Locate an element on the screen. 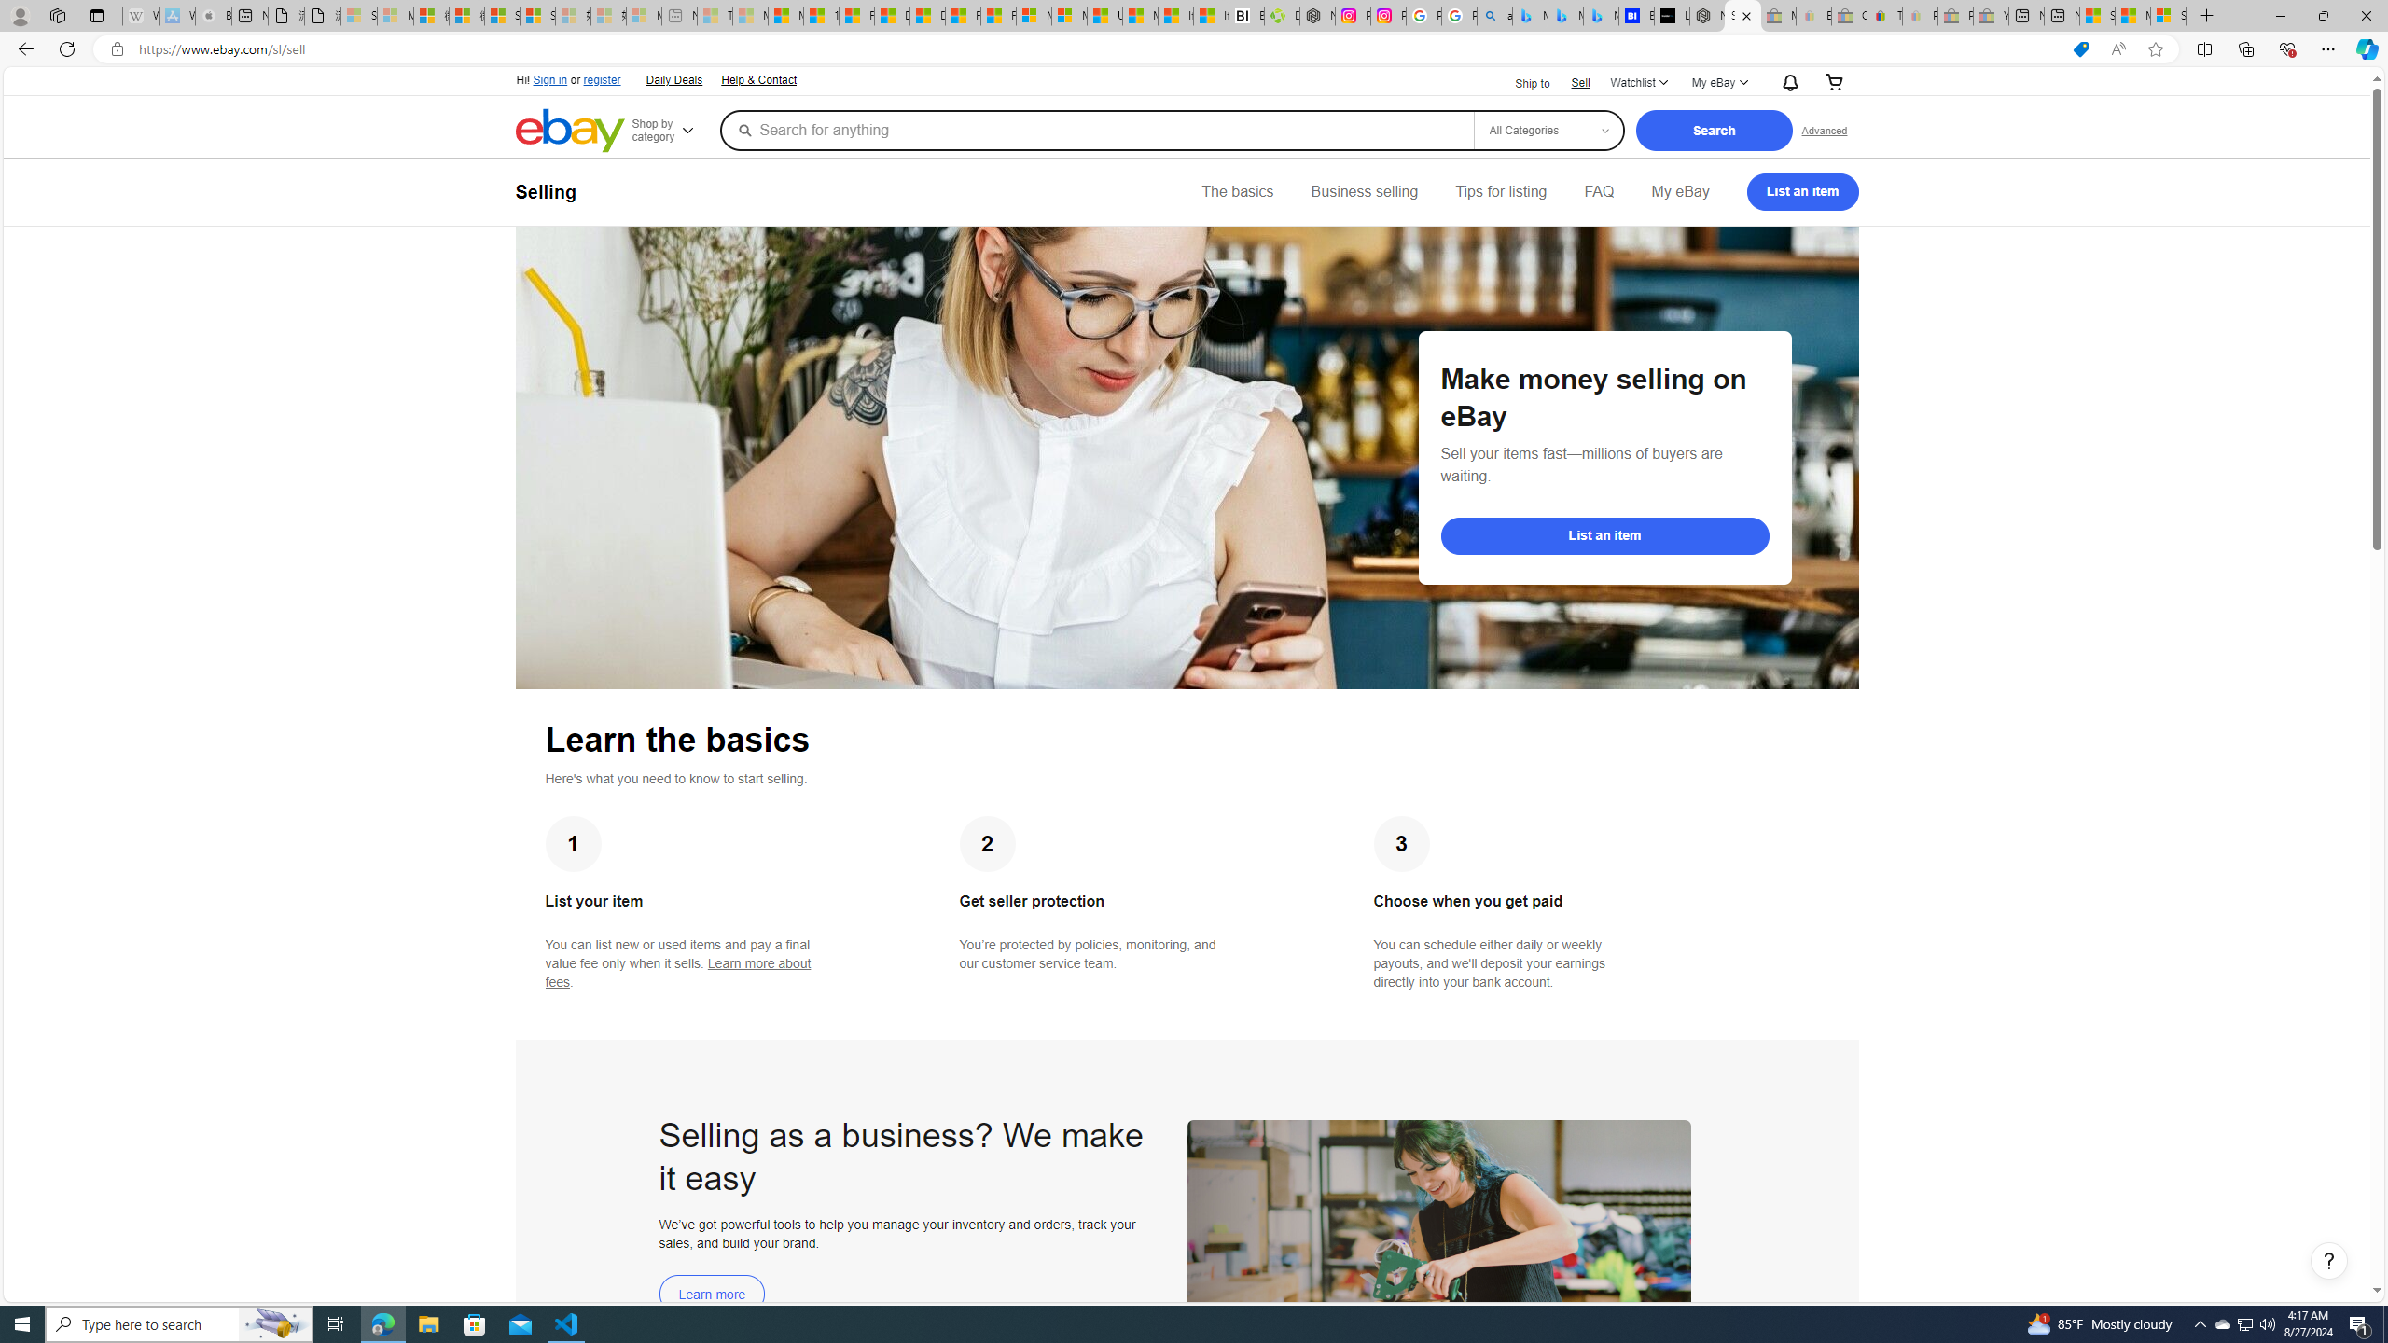  Microsoft Services Agreement - Sleeping is located at coordinates (396, 16).